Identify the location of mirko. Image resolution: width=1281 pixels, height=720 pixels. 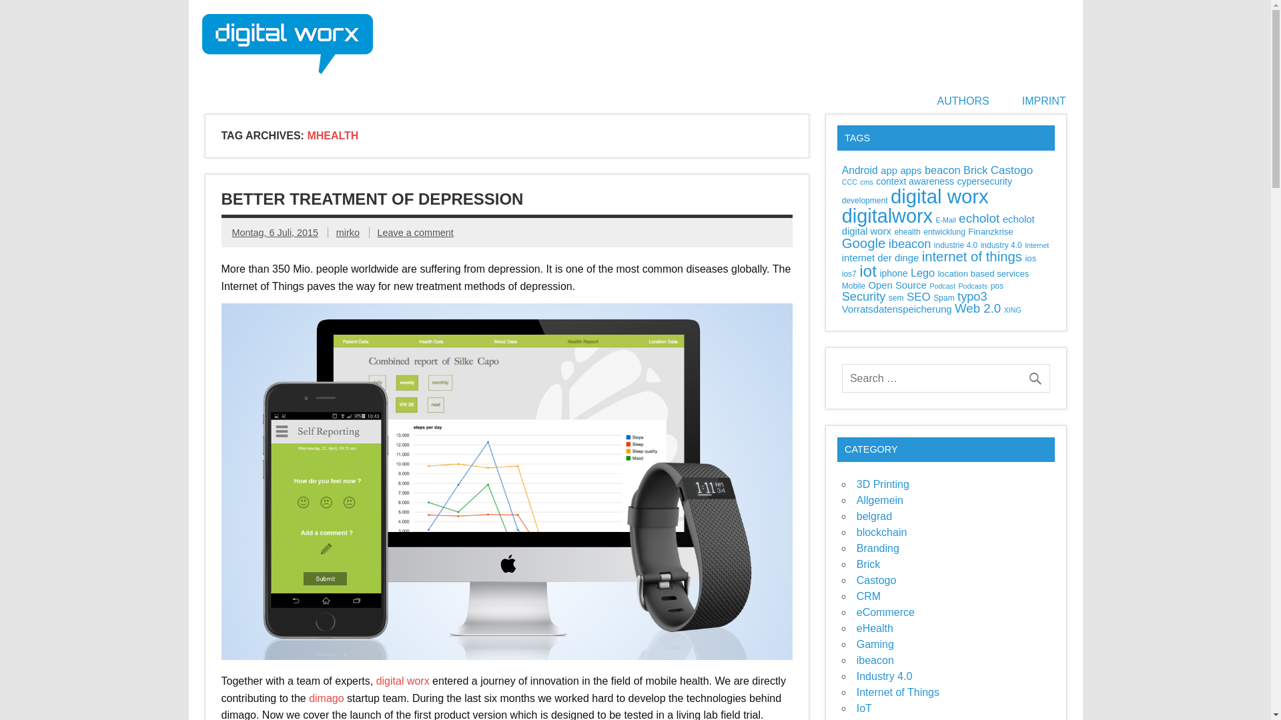
(348, 233).